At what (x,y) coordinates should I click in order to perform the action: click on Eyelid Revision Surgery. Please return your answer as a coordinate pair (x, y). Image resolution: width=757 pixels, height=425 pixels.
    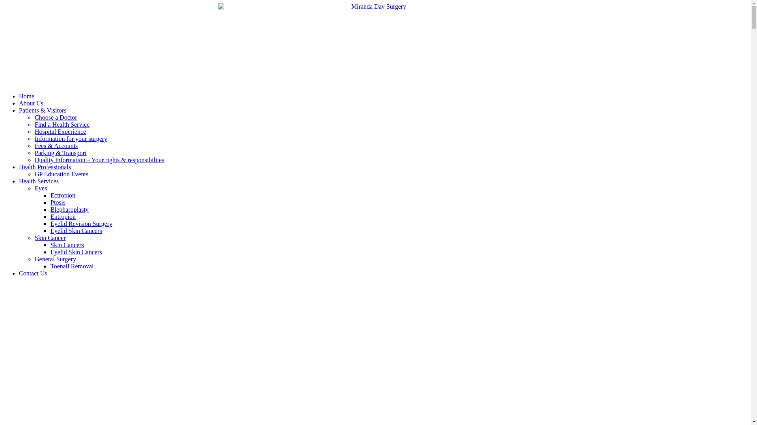
    Looking at the image, I should click on (81, 224).